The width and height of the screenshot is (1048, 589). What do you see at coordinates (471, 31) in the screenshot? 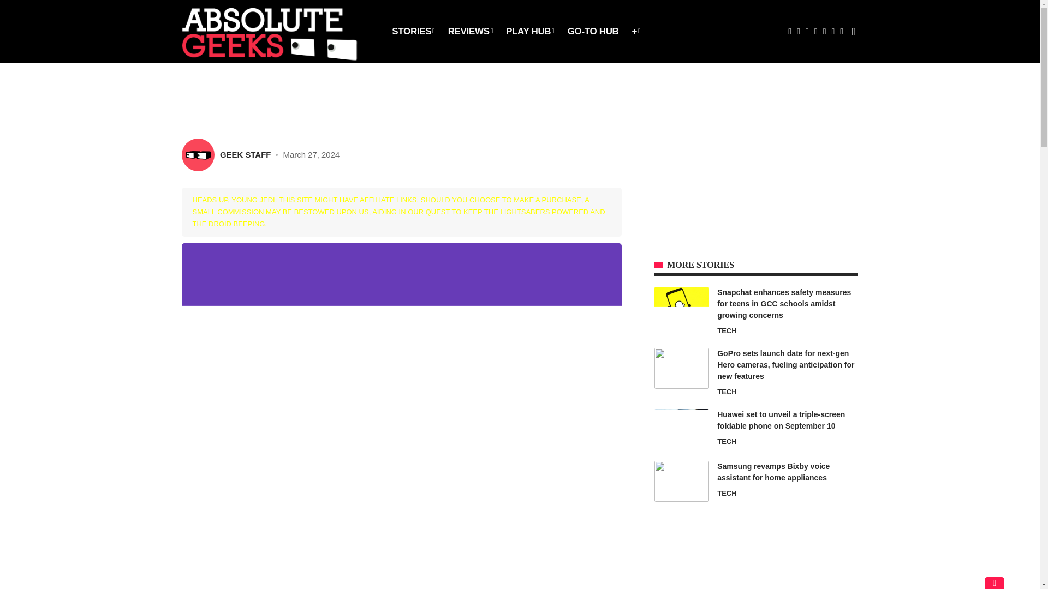
I see `REVIEWS` at bounding box center [471, 31].